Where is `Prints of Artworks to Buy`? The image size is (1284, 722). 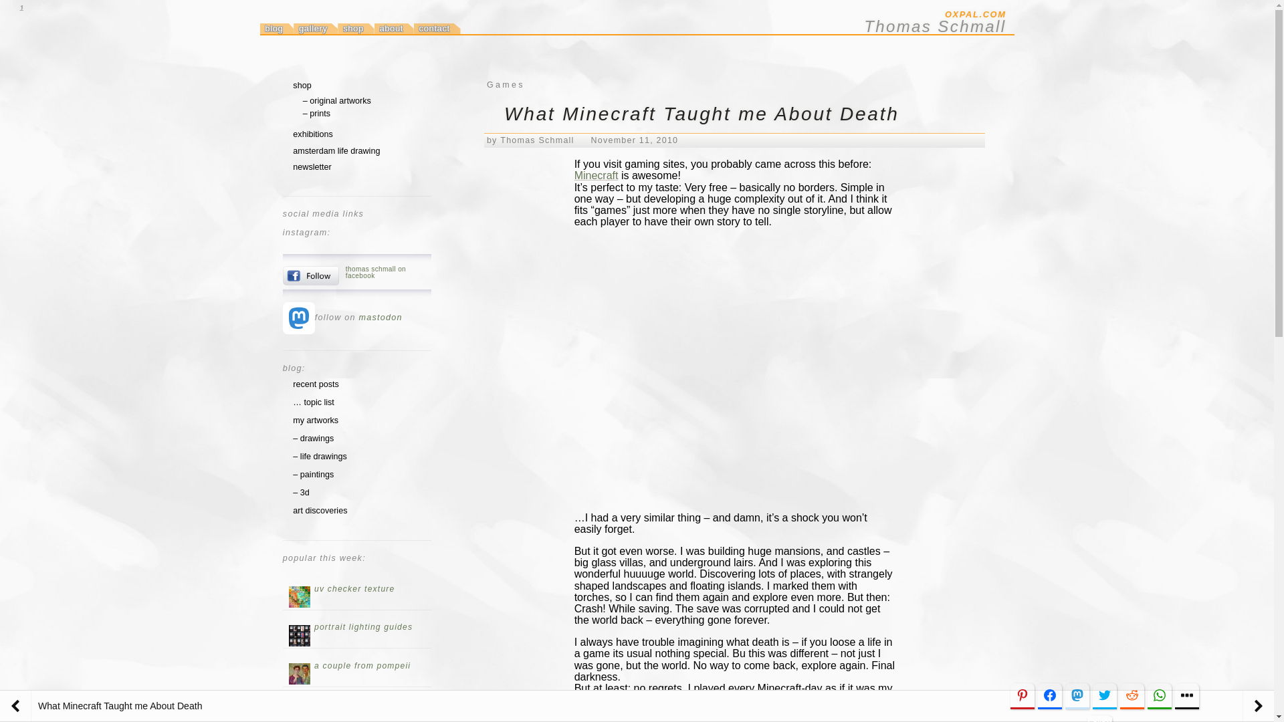
Prints of Artworks to Buy is located at coordinates (316, 114).